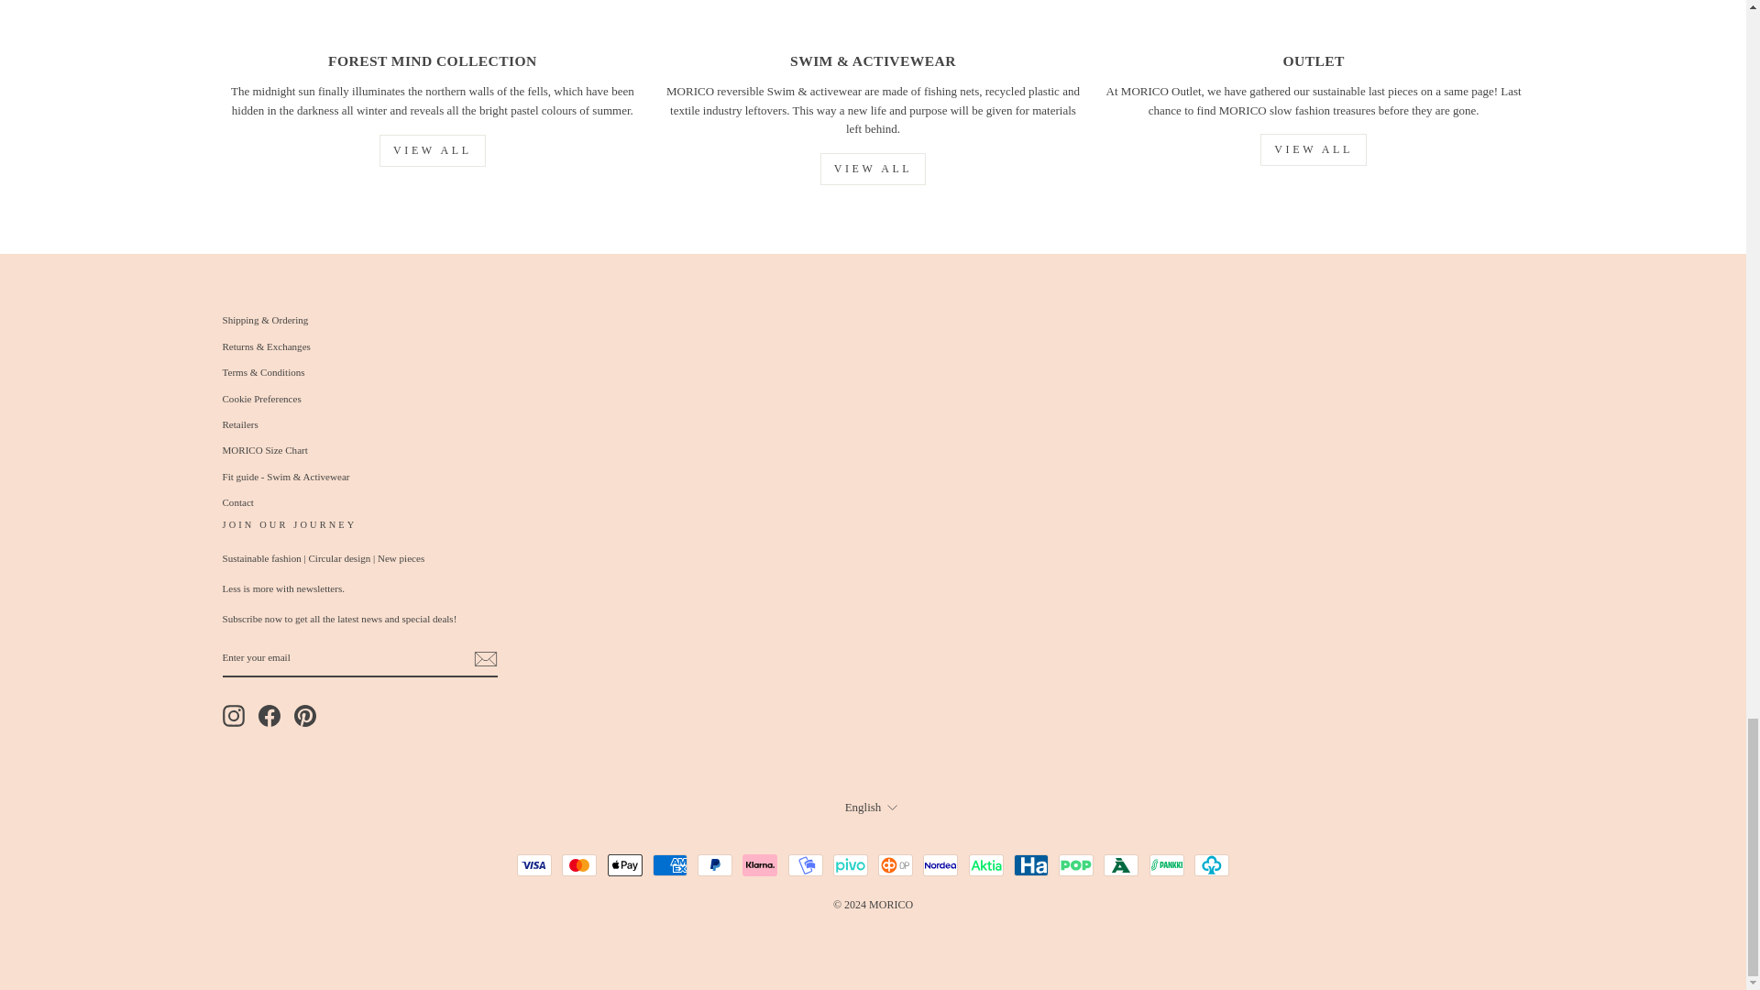 The image size is (1760, 990). Describe the element at coordinates (233, 715) in the screenshot. I see `MORICO on Instagram` at that location.